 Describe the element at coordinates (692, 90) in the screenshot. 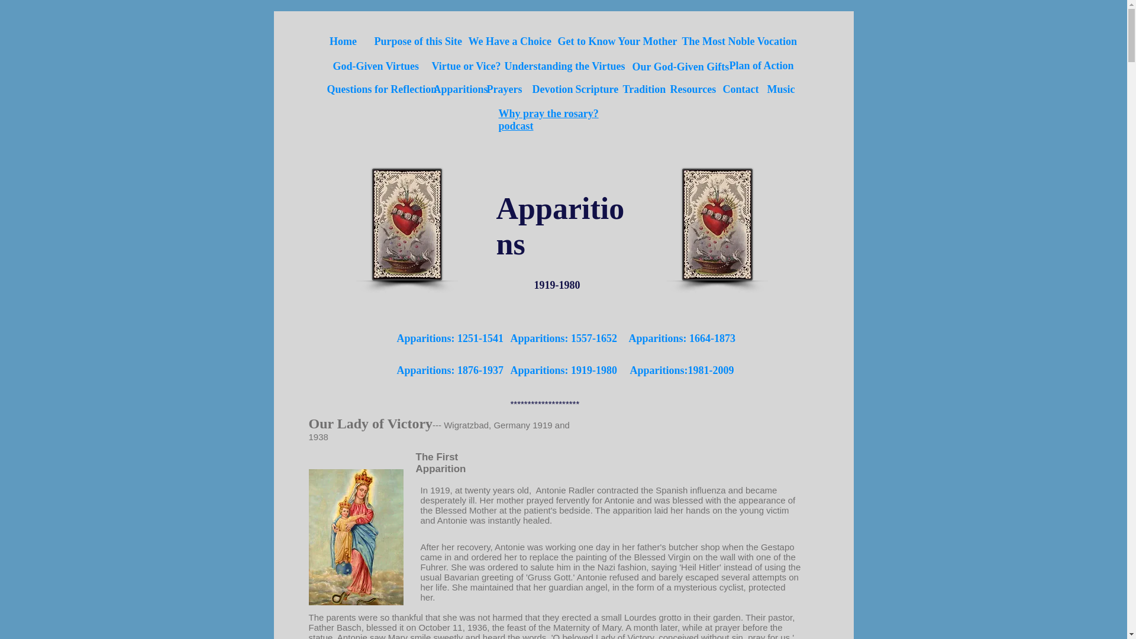

I see `Resources` at that location.